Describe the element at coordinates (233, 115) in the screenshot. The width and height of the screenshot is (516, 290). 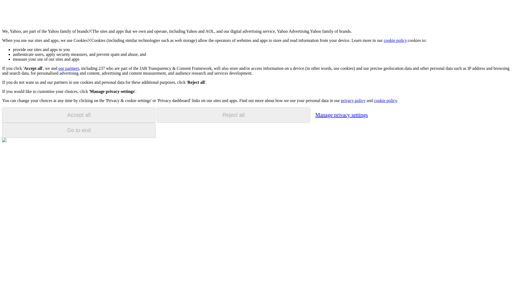
I see `Reject all` at that location.